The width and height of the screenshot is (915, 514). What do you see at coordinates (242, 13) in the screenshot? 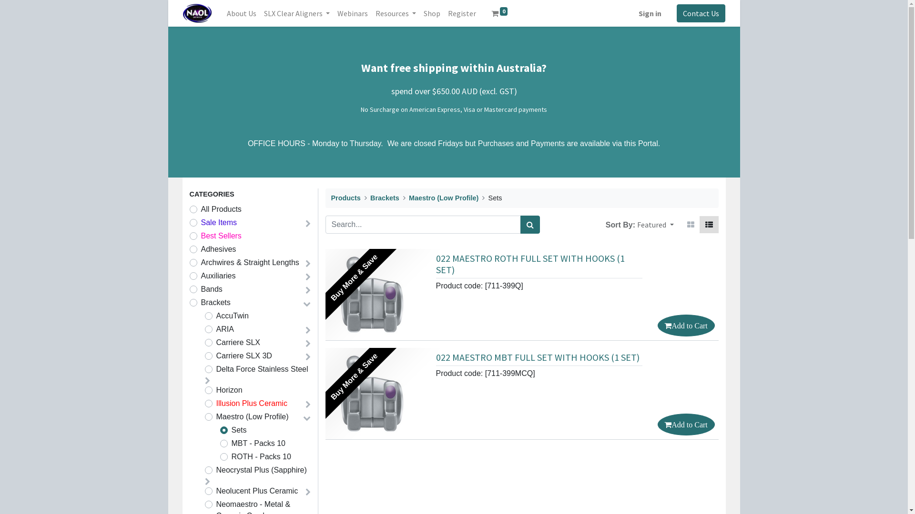
I see `About Us` at bounding box center [242, 13].